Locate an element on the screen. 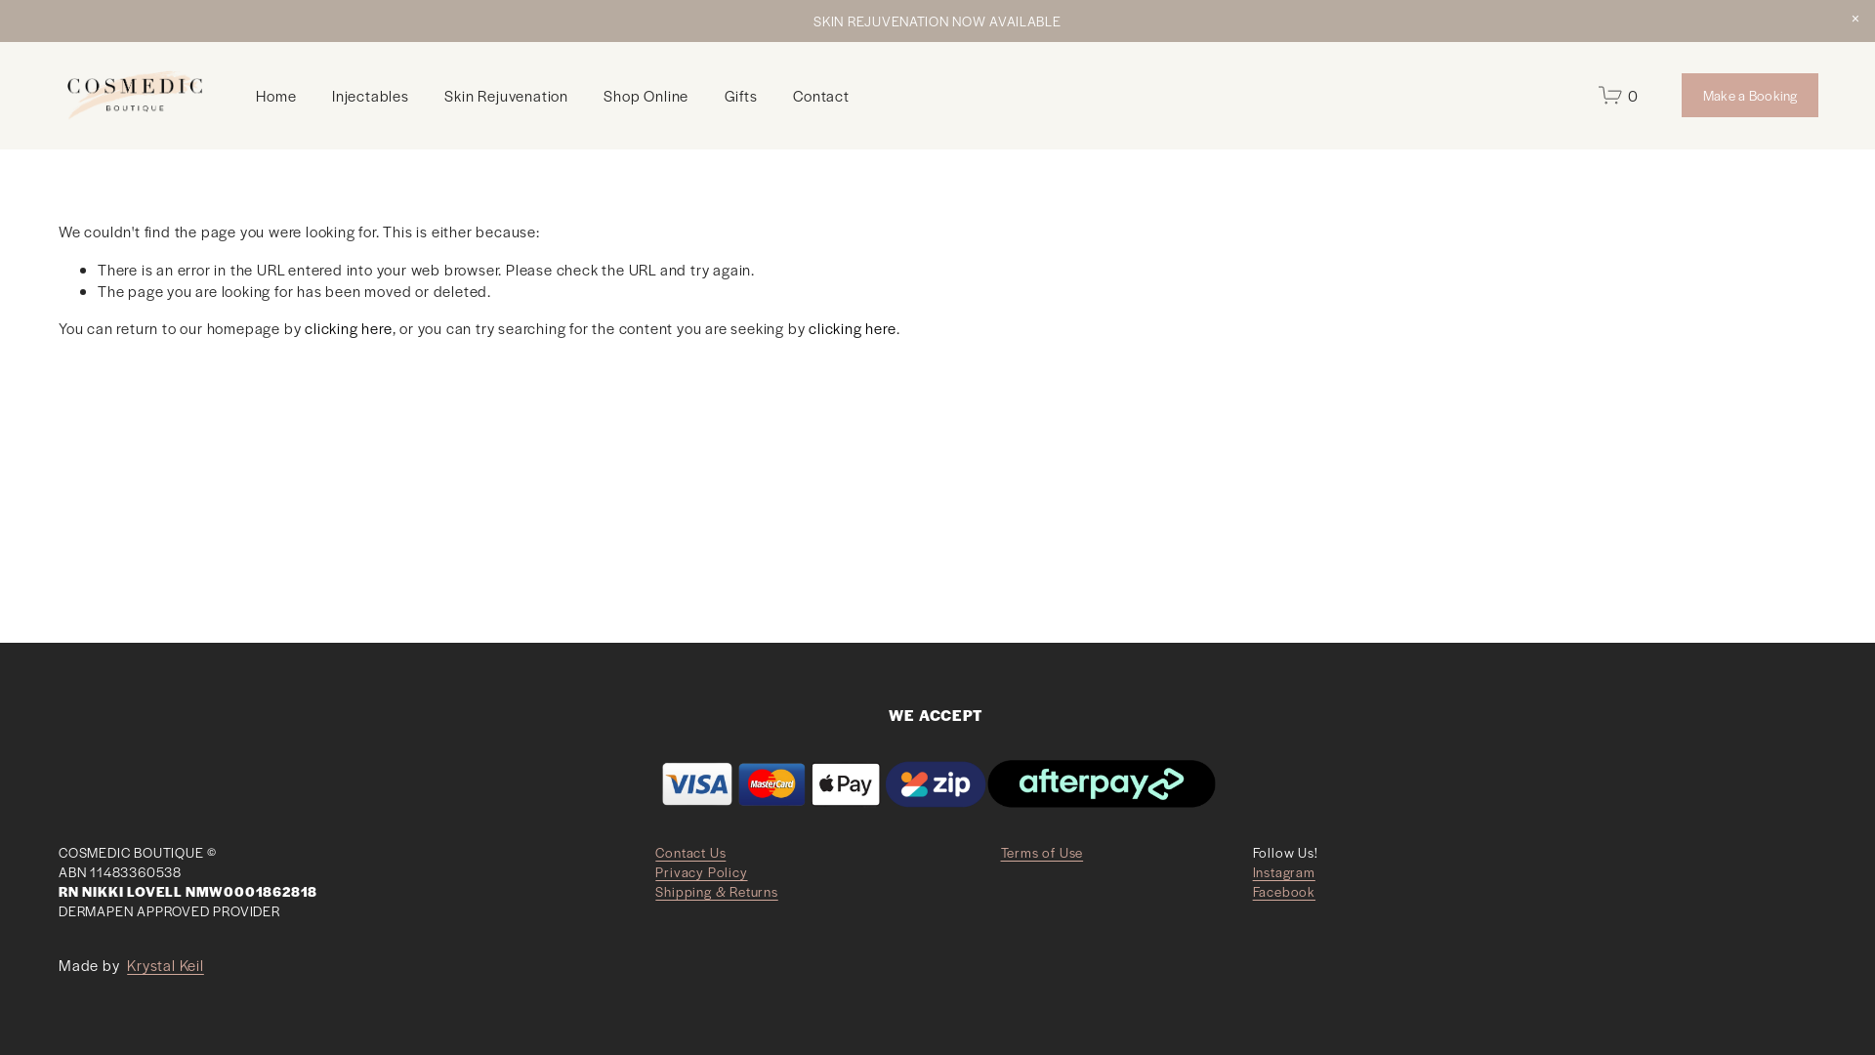  clicking here is located at coordinates (348, 328).